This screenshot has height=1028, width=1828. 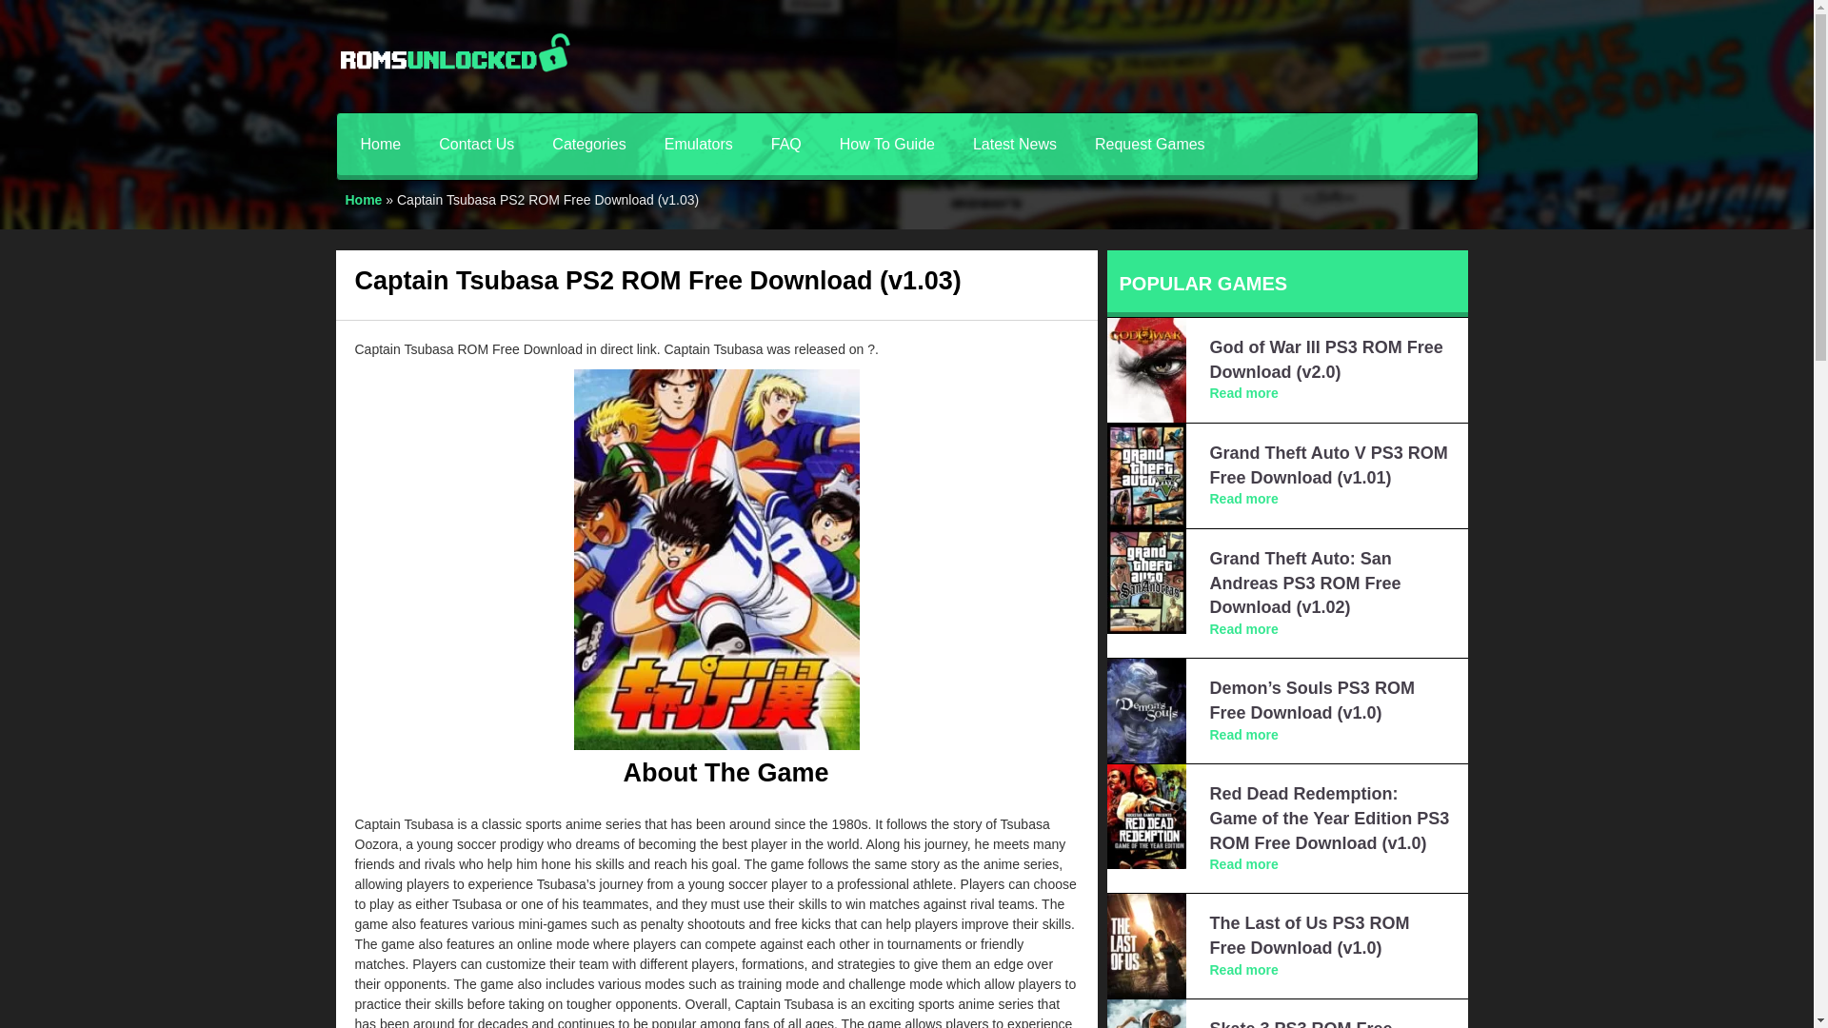 What do you see at coordinates (588, 143) in the screenshot?
I see `Categories` at bounding box center [588, 143].